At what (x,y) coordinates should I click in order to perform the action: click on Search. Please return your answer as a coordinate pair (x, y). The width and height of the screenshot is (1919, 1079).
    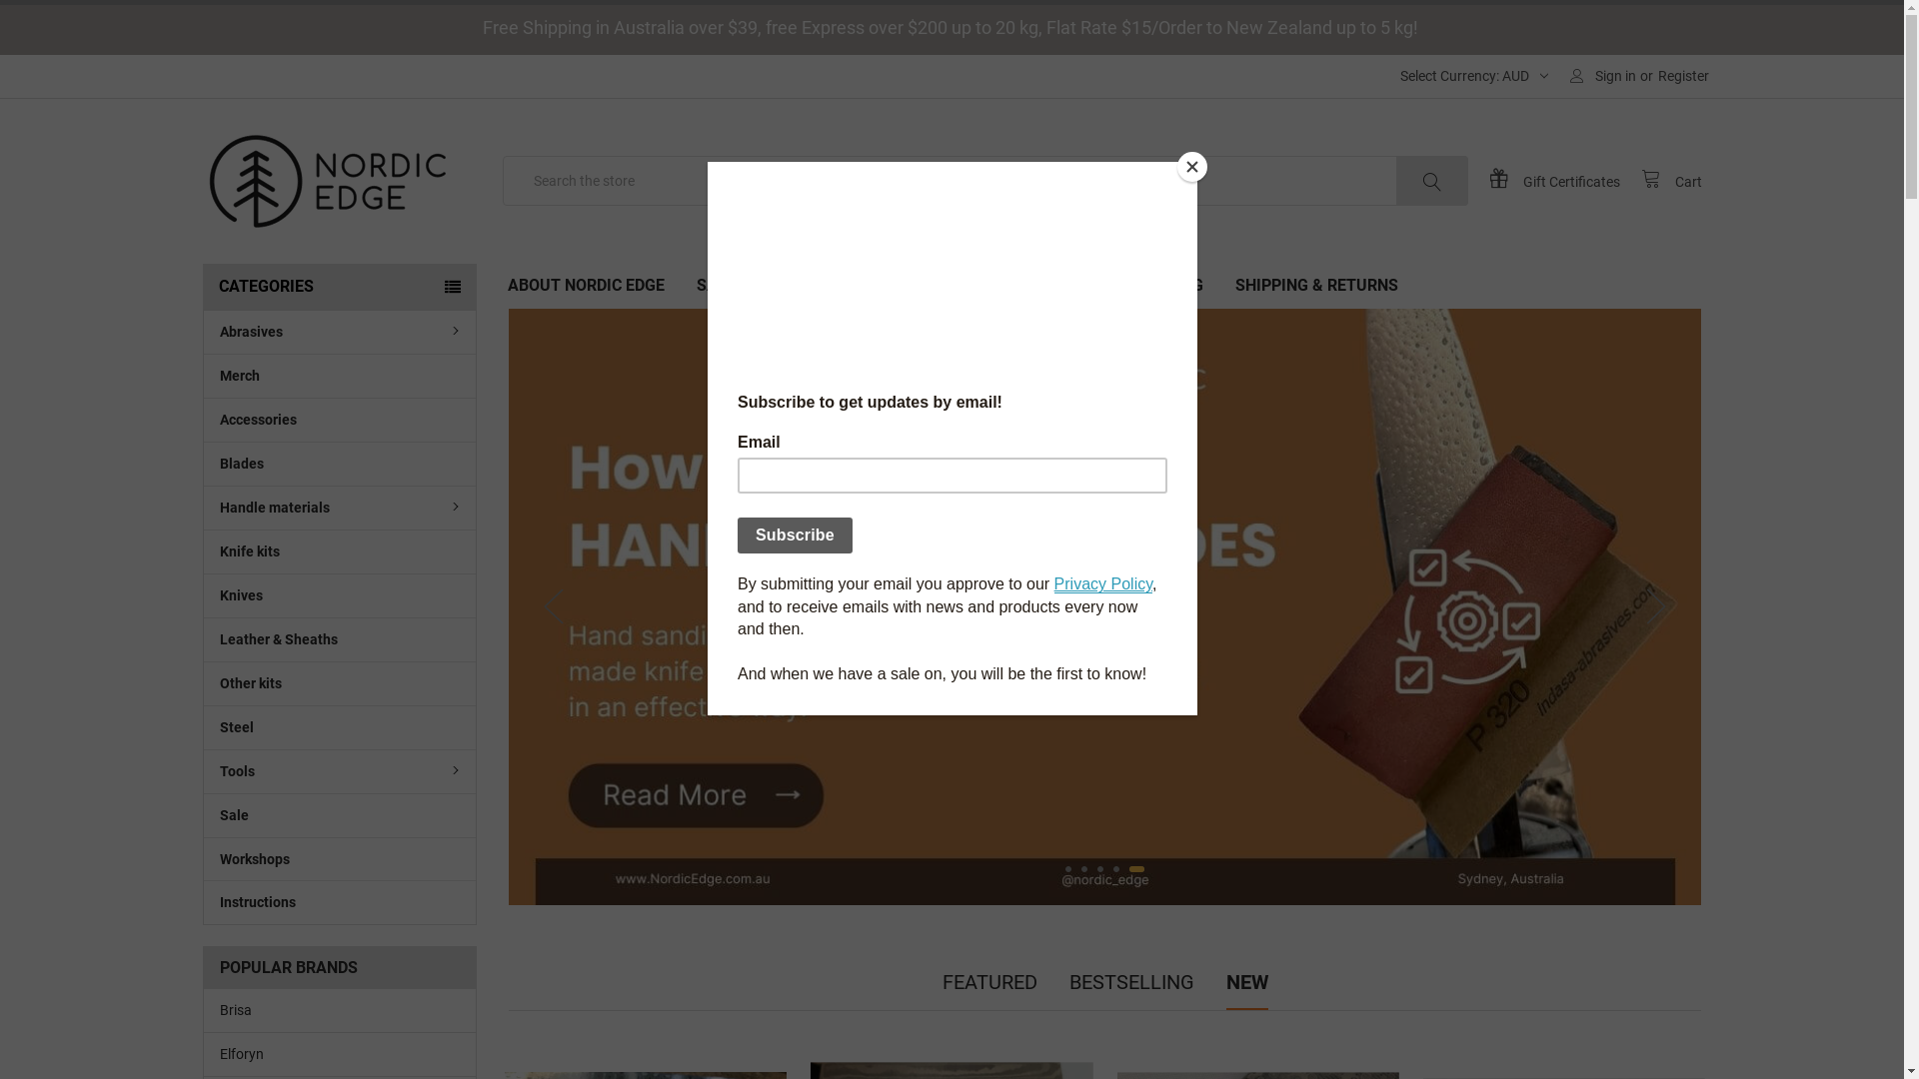
    Looking at the image, I should click on (1438, 180).